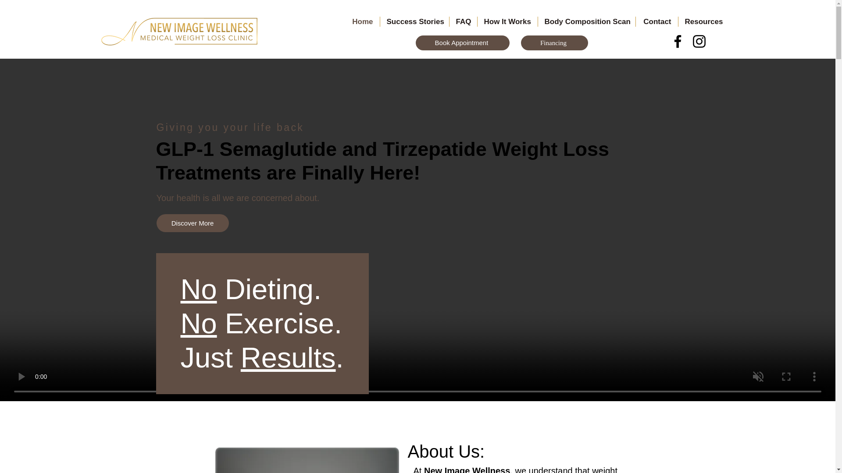 This screenshot has width=842, height=473. I want to click on How It Works, so click(507, 21).